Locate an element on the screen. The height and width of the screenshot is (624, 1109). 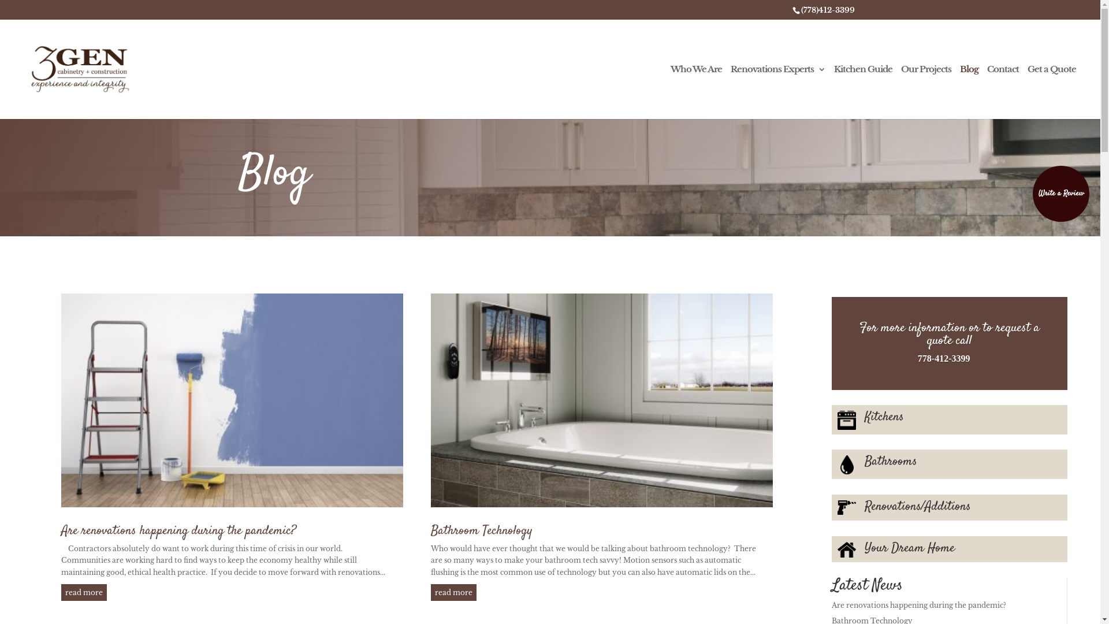
Blog is located at coordinates (969, 91).